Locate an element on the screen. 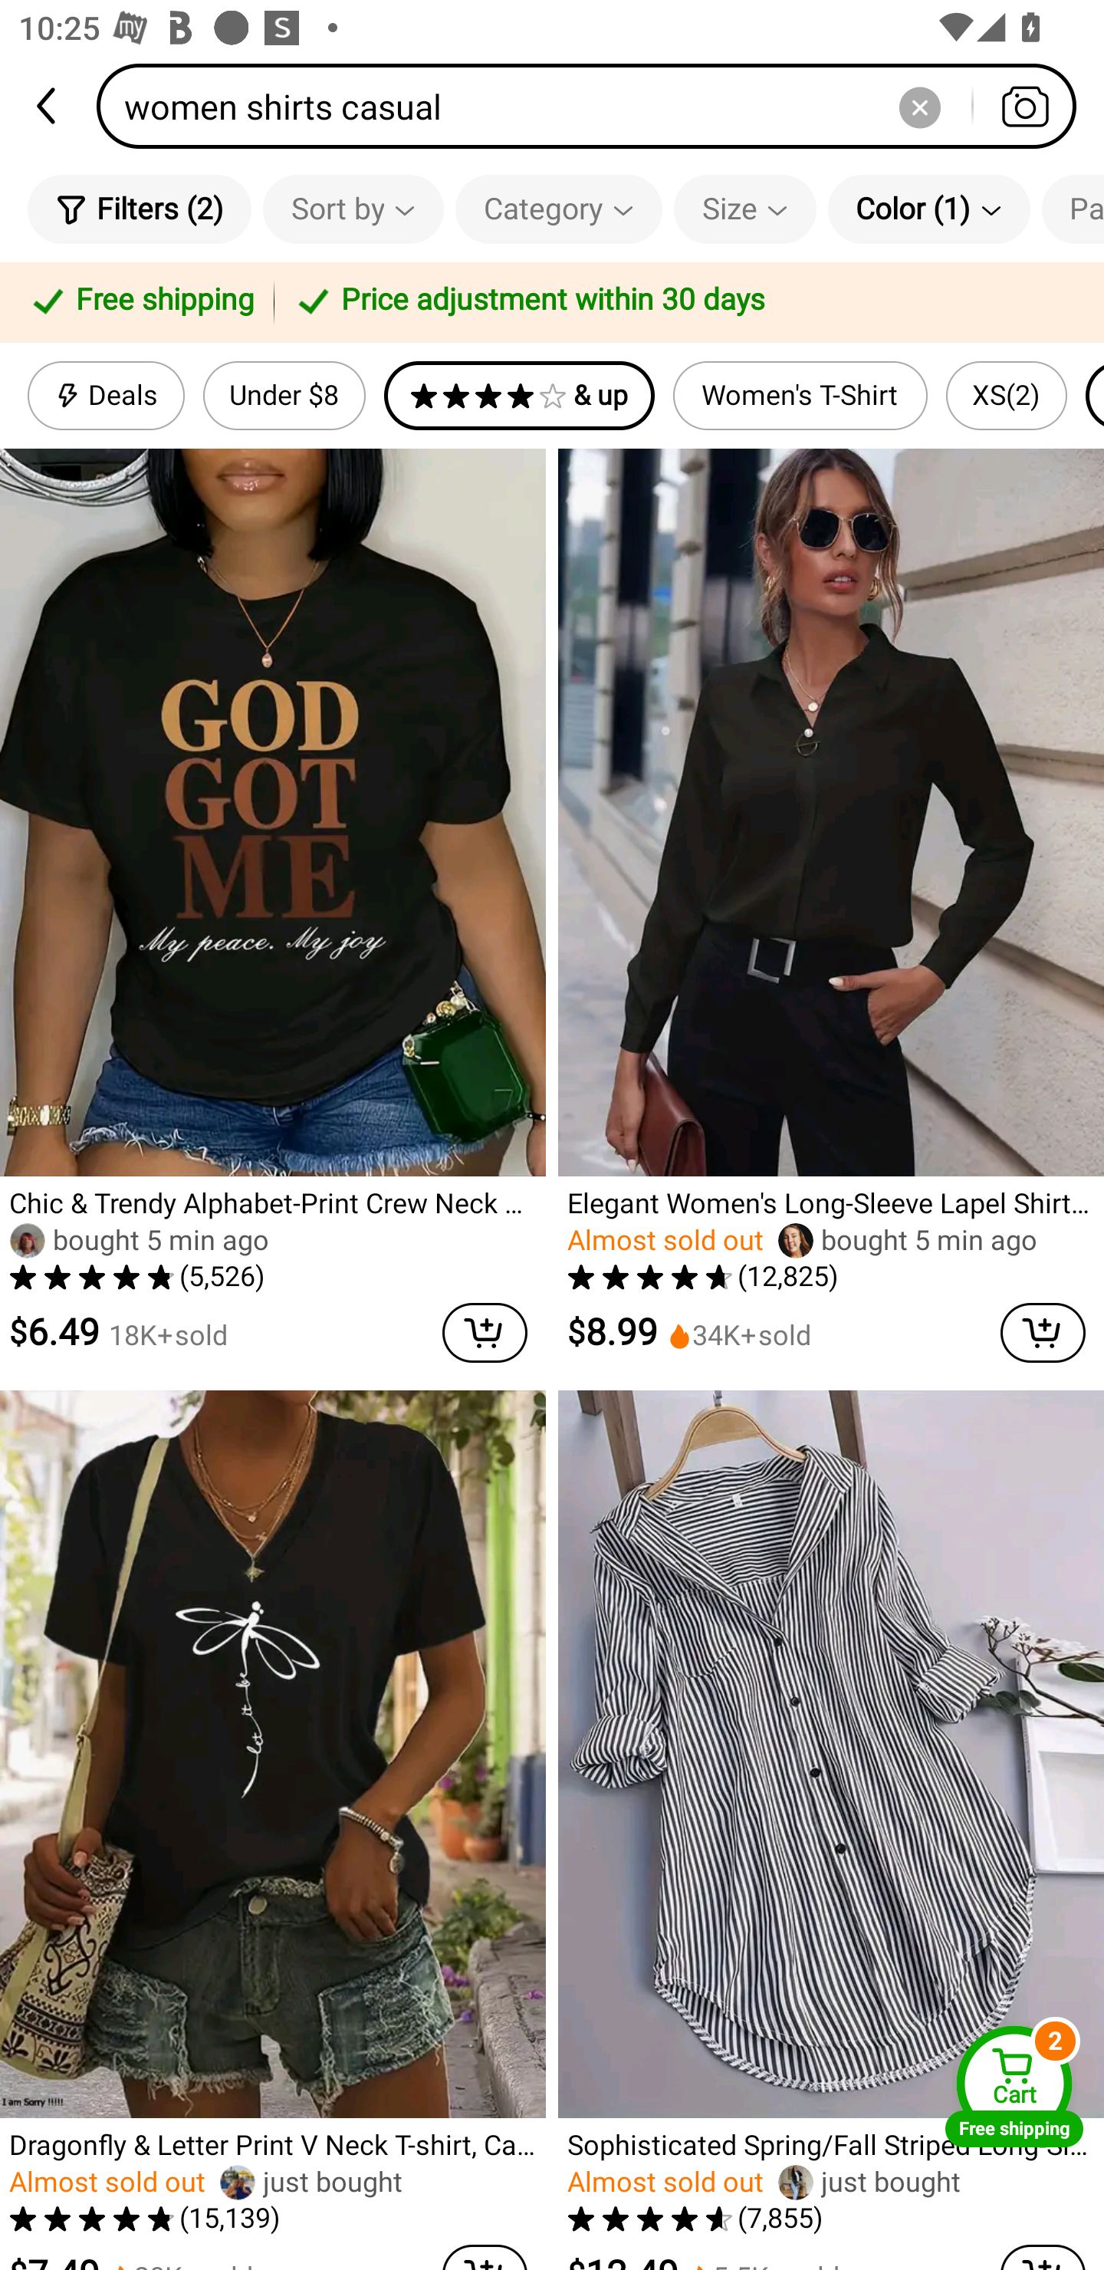 The height and width of the screenshot is (2270, 1104). Free shipping is located at coordinates (141, 302).